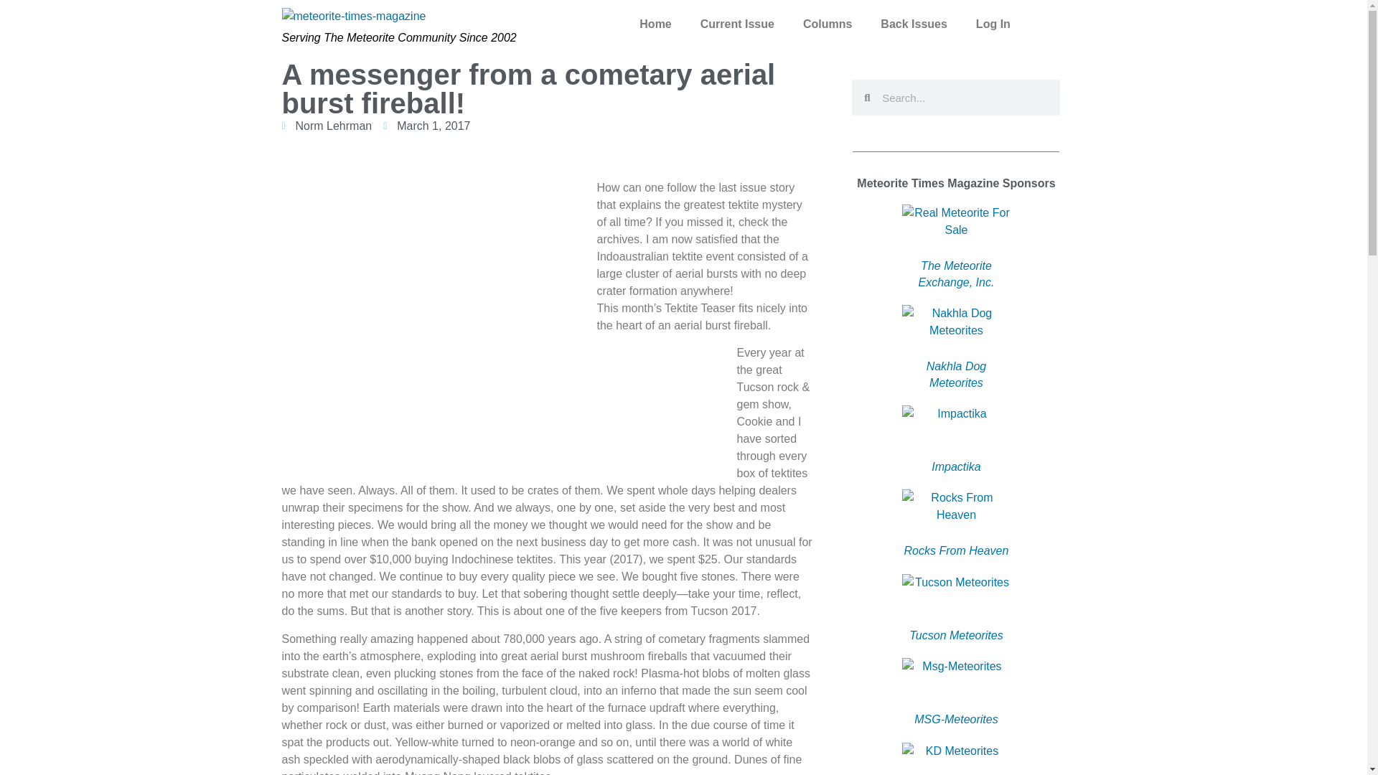  Describe the element at coordinates (993, 24) in the screenshot. I see `Log In` at that location.